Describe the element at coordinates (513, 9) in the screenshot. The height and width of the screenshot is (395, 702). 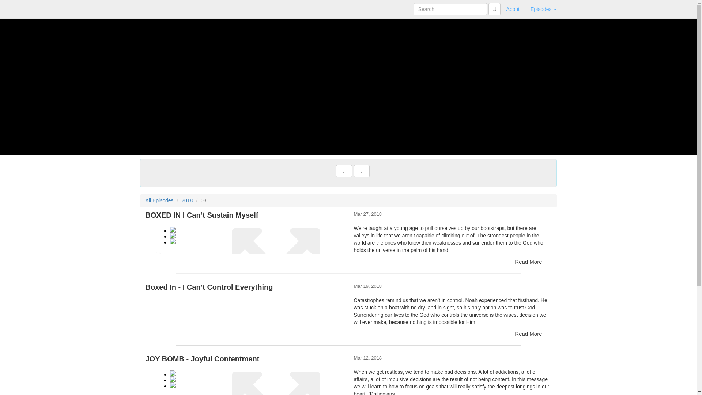
I see `About` at that location.